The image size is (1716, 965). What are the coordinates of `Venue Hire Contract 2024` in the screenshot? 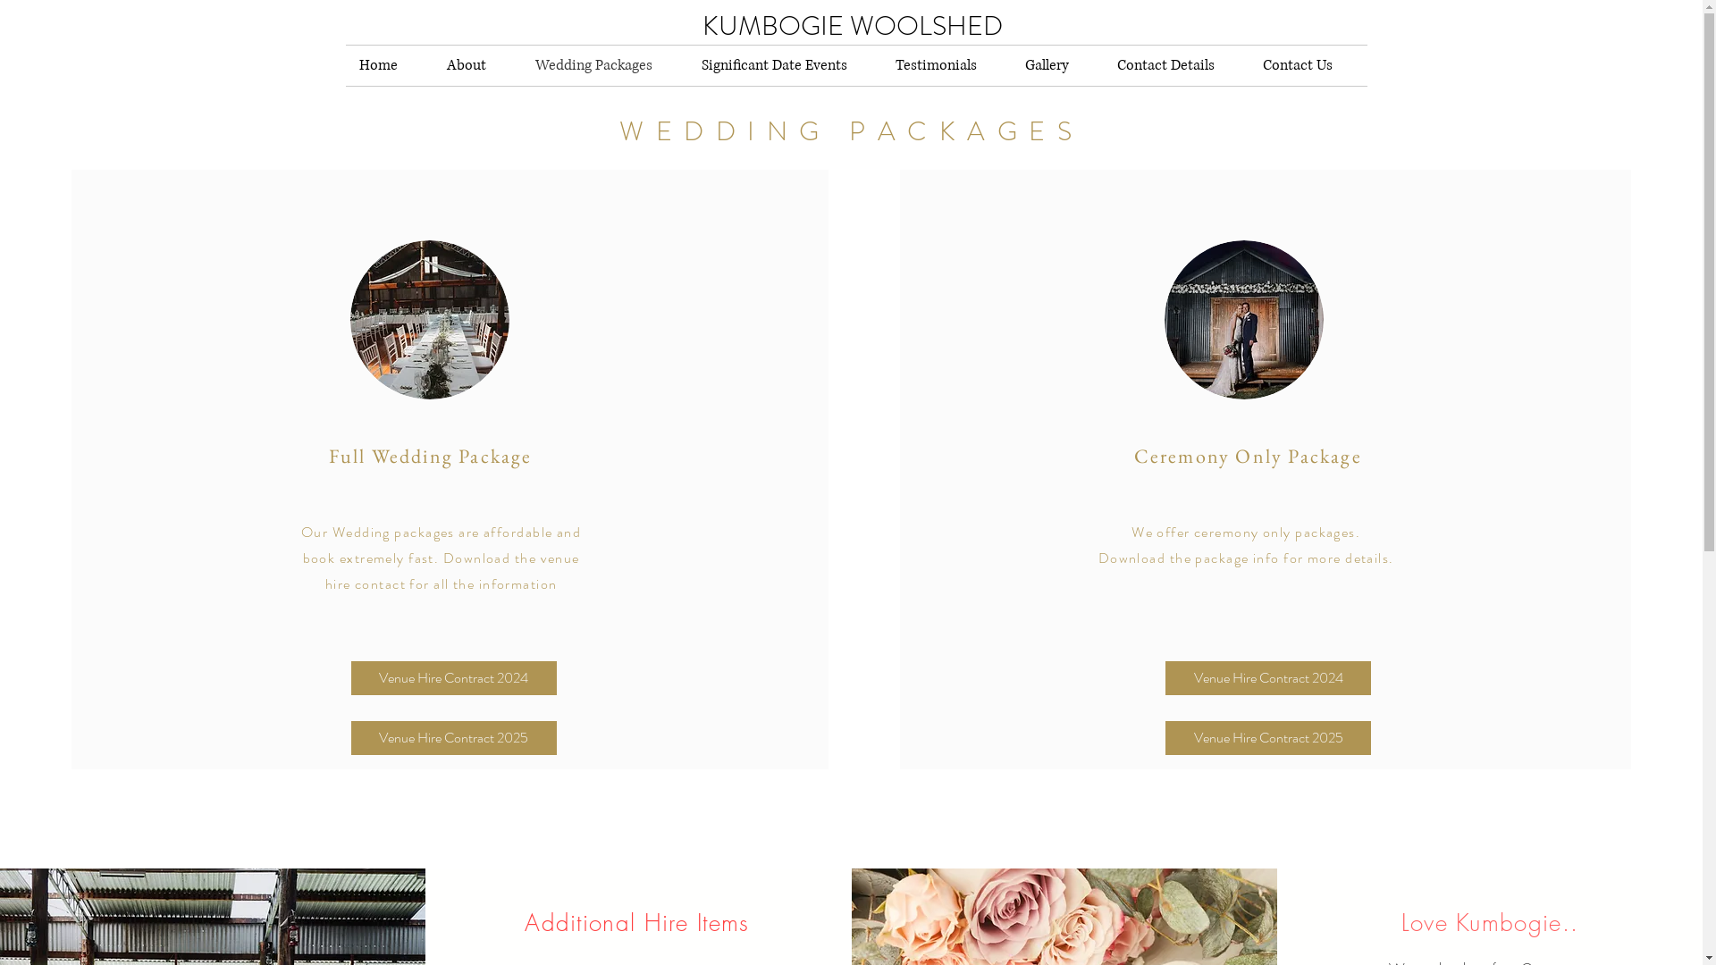 It's located at (1268, 678).